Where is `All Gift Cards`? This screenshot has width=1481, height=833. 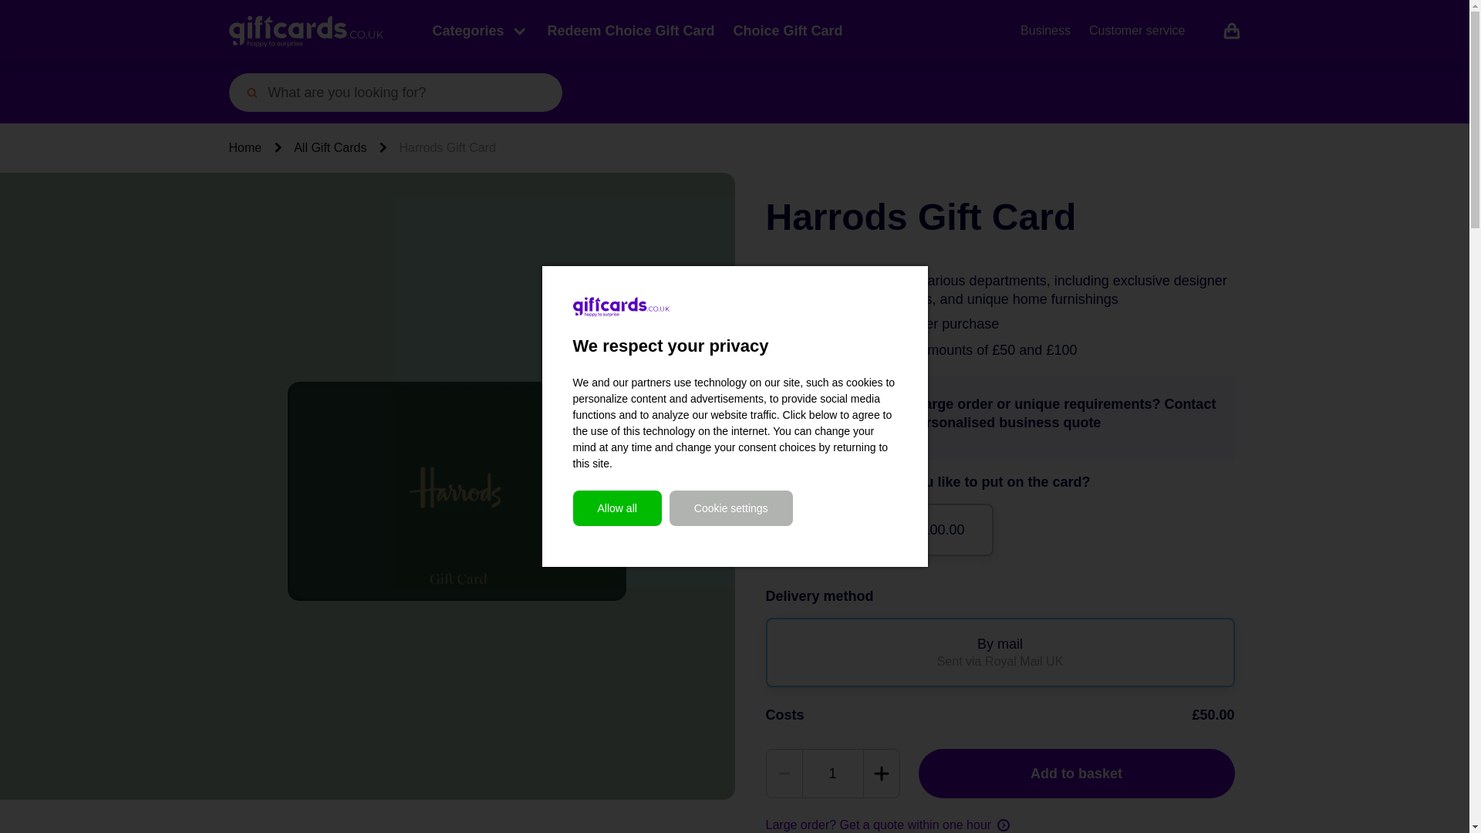 All Gift Cards is located at coordinates (329, 148).